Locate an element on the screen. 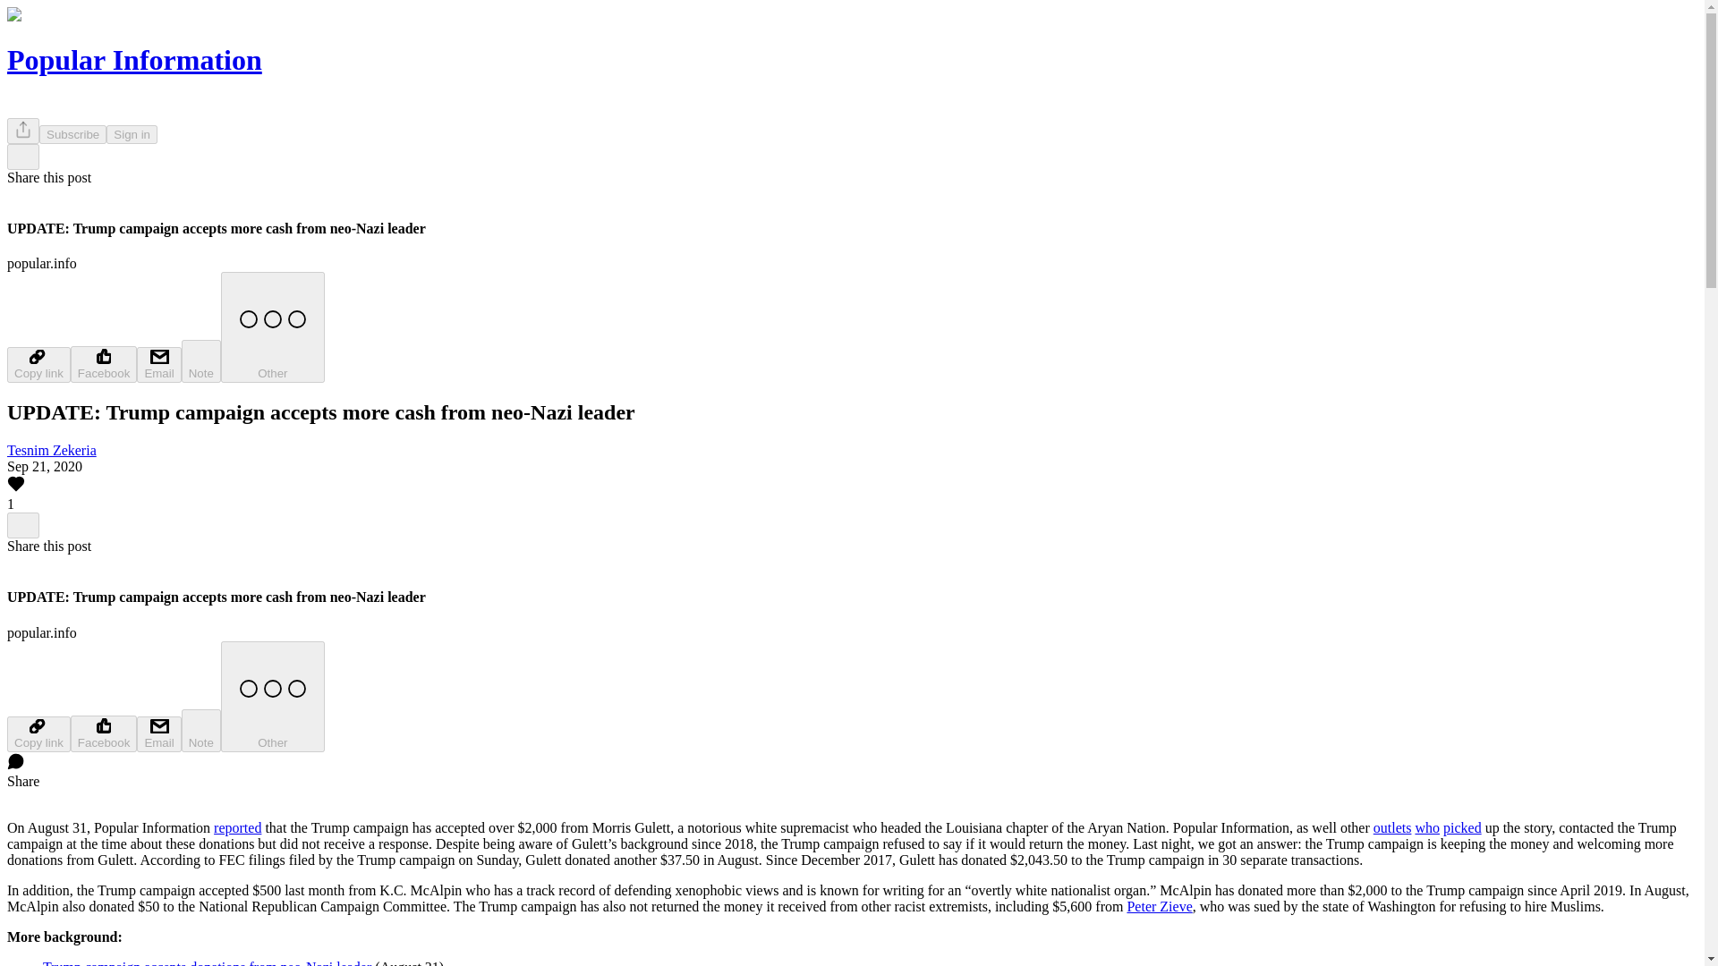 This screenshot has height=966, width=1718. Email is located at coordinates (158, 364).